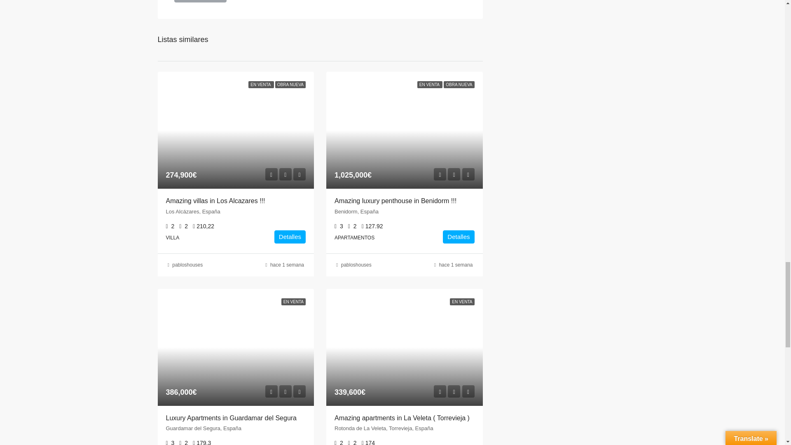 Image resolution: width=791 pixels, height=445 pixels. Describe the element at coordinates (454, 391) in the screenshot. I see `Favorito` at that location.